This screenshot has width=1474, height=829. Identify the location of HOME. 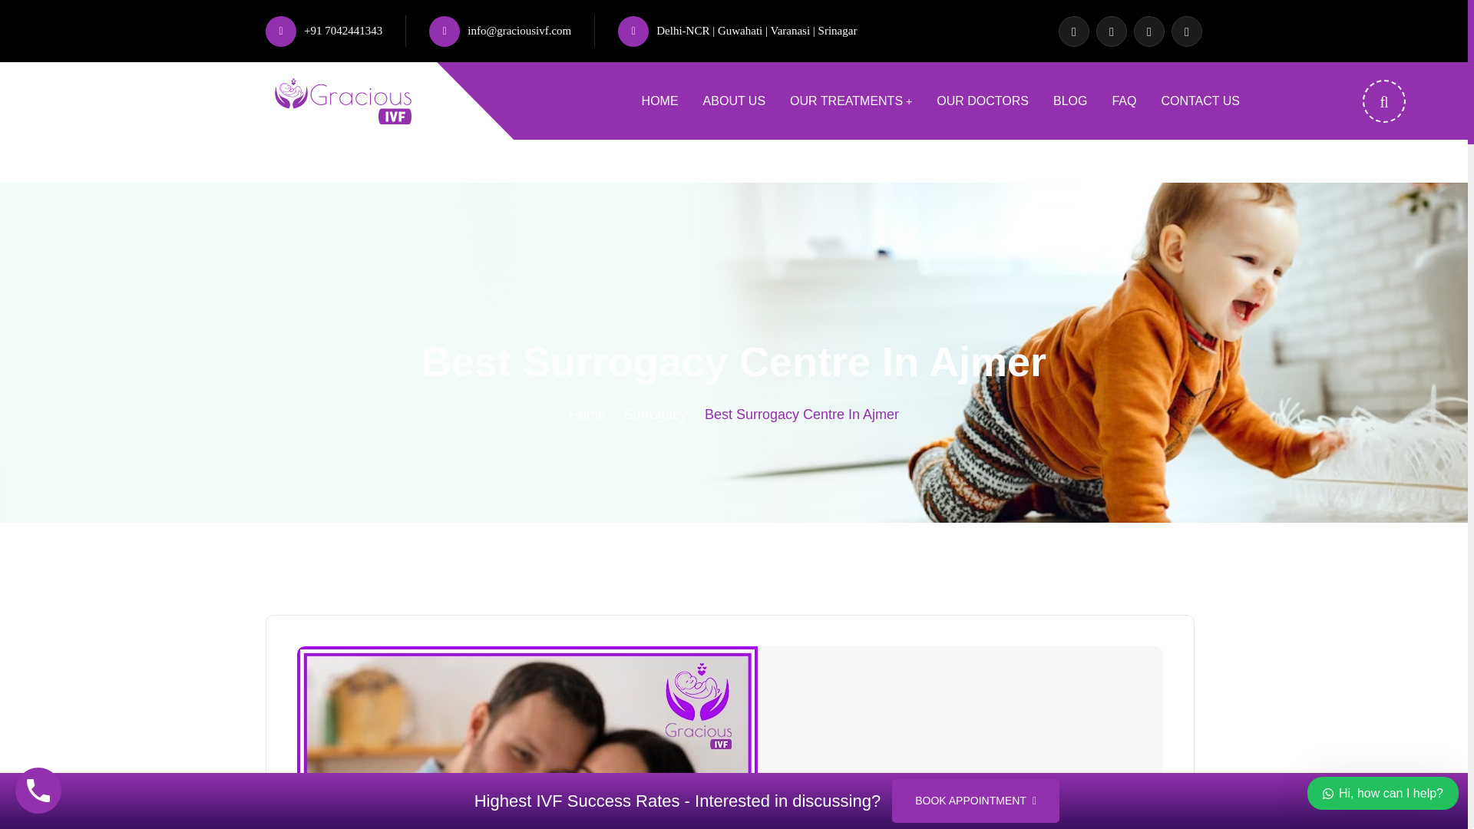
(659, 100).